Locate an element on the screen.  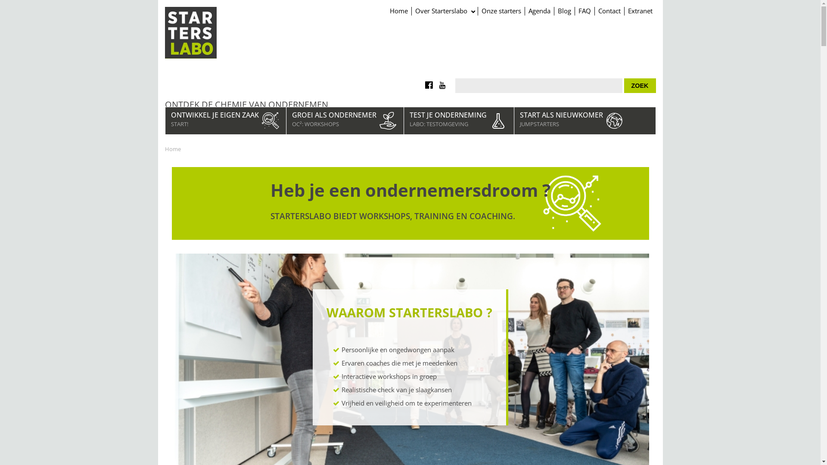
Starterslabo is located at coordinates (190, 33).